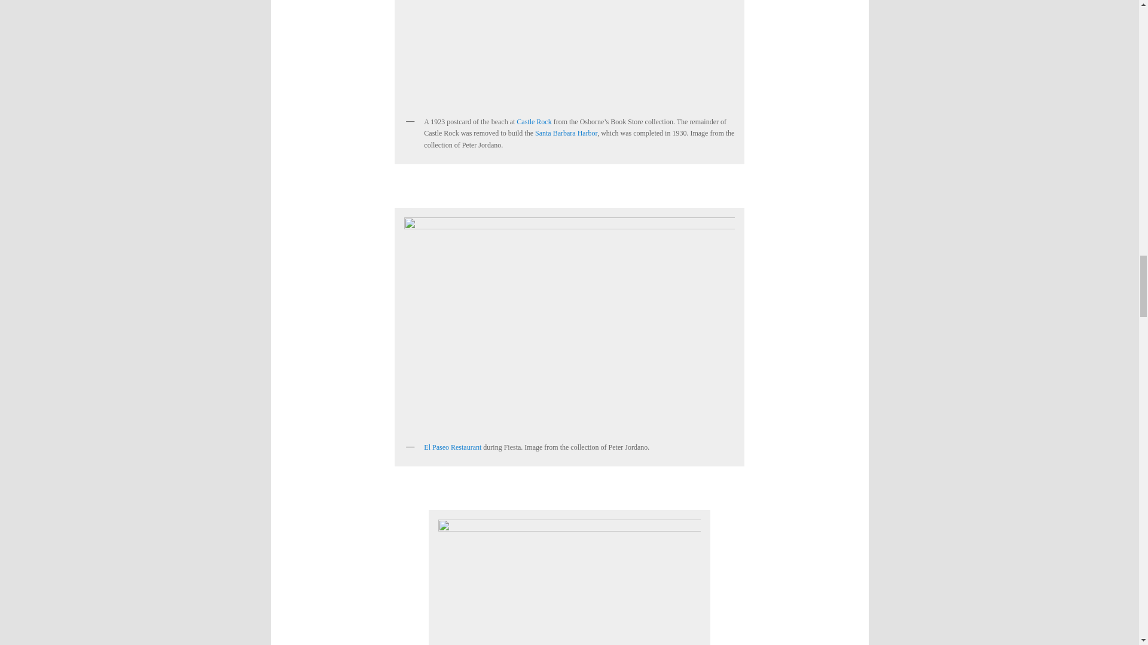 Image resolution: width=1148 pixels, height=645 pixels. What do you see at coordinates (566, 133) in the screenshot?
I see `Santa Barbara Harbor` at bounding box center [566, 133].